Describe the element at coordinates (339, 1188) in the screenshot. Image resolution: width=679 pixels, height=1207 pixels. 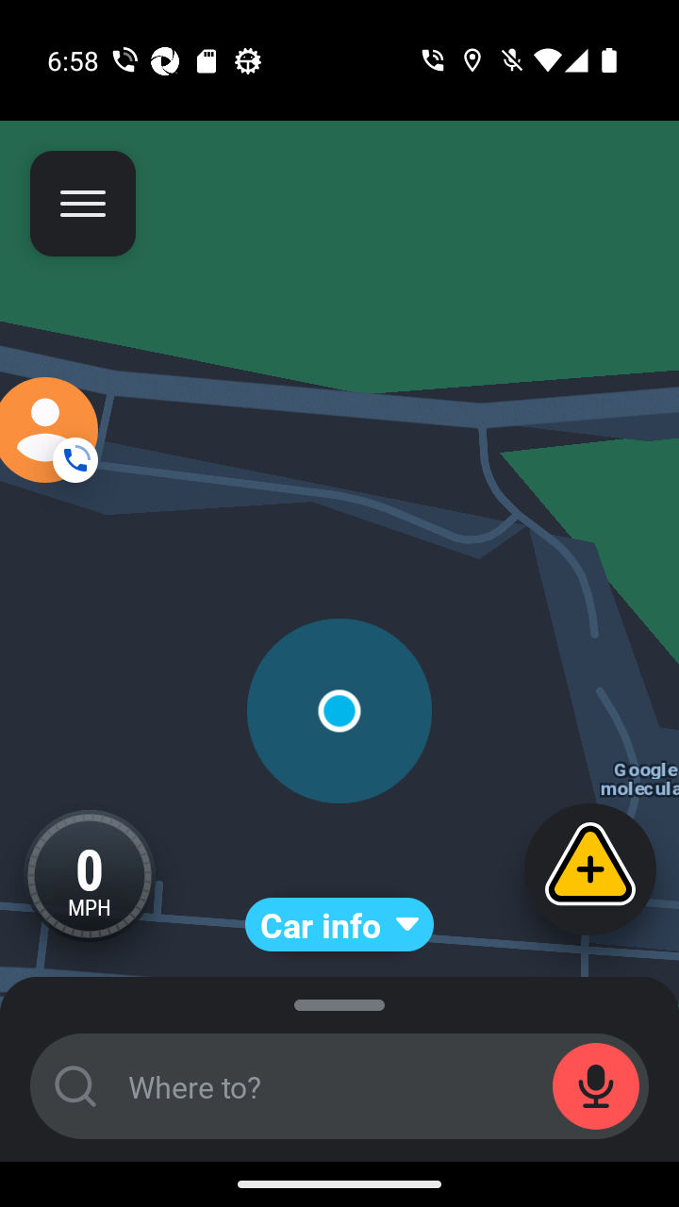
I see `Big Ben Liquidation 5:33 h` at that location.